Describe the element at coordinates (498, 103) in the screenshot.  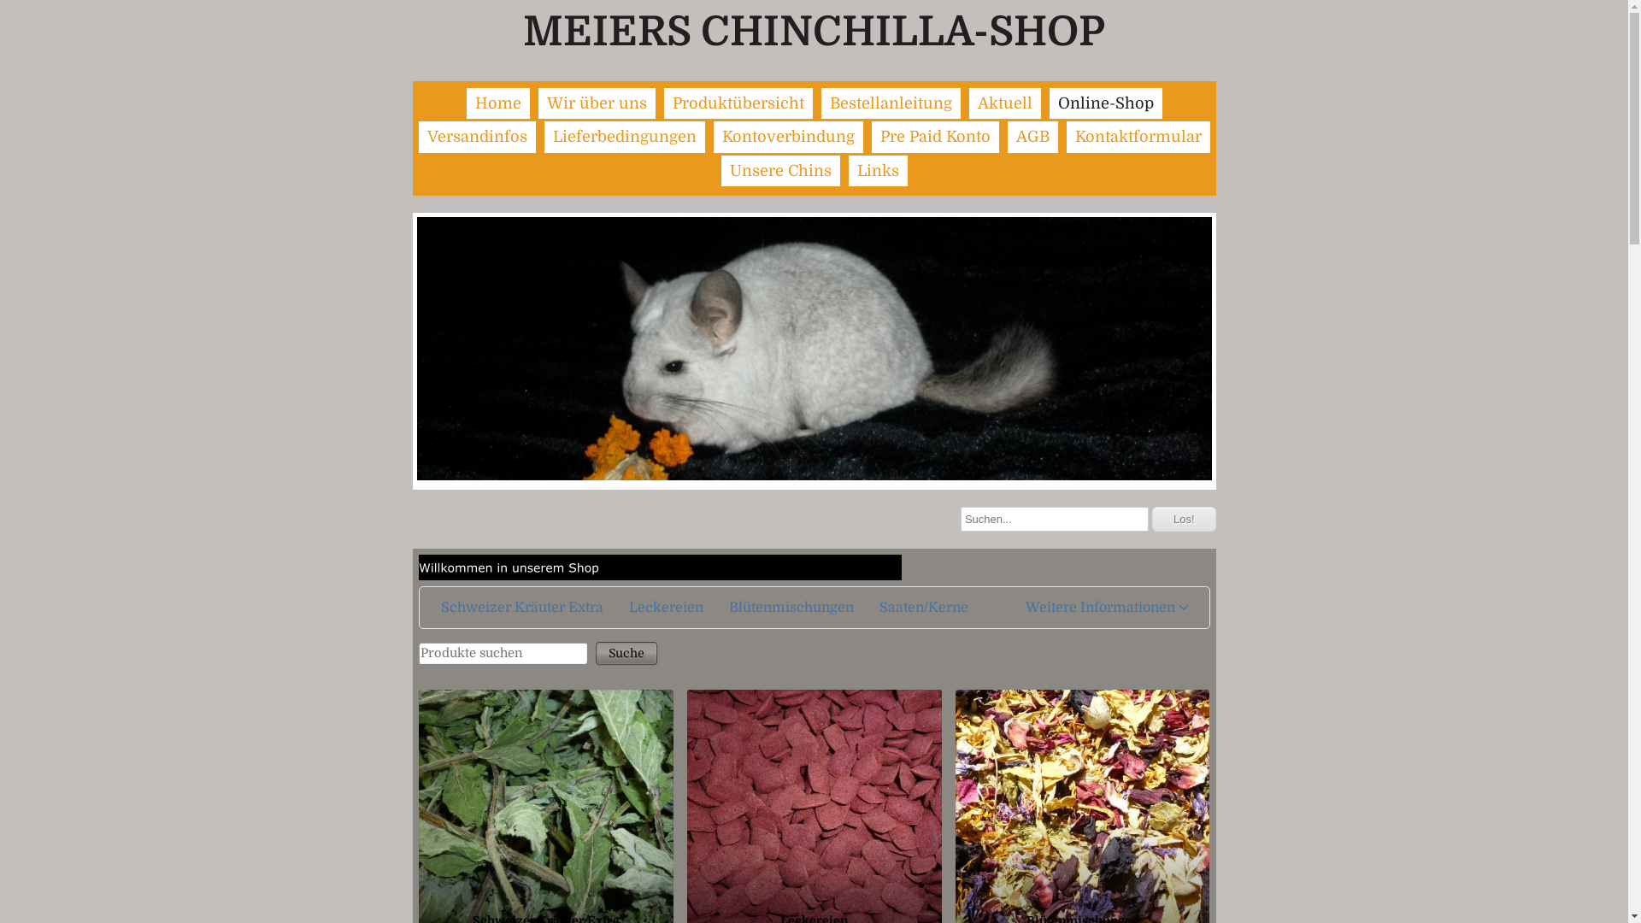
I see `Home` at that location.